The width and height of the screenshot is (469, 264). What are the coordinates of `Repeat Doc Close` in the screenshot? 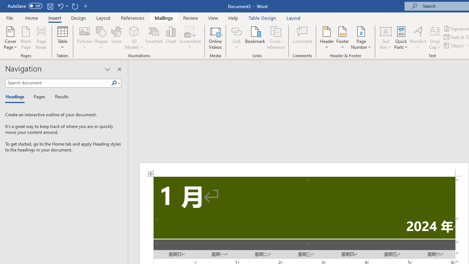 It's located at (75, 6).